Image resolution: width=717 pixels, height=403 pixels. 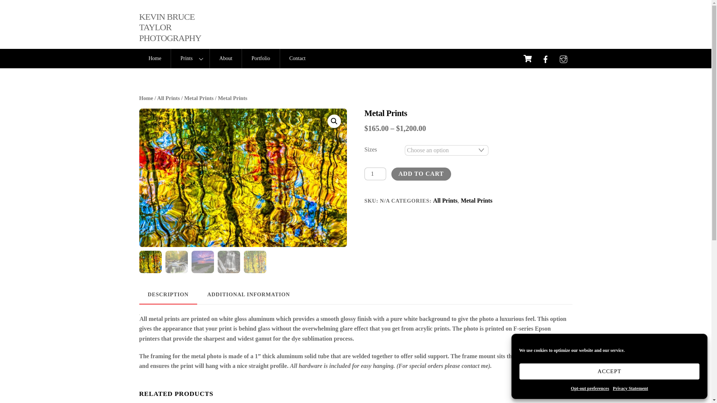 I want to click on KEVIN BRUCE TAYLOR PHOTOGRAPHY, so click(x=170, y=27).